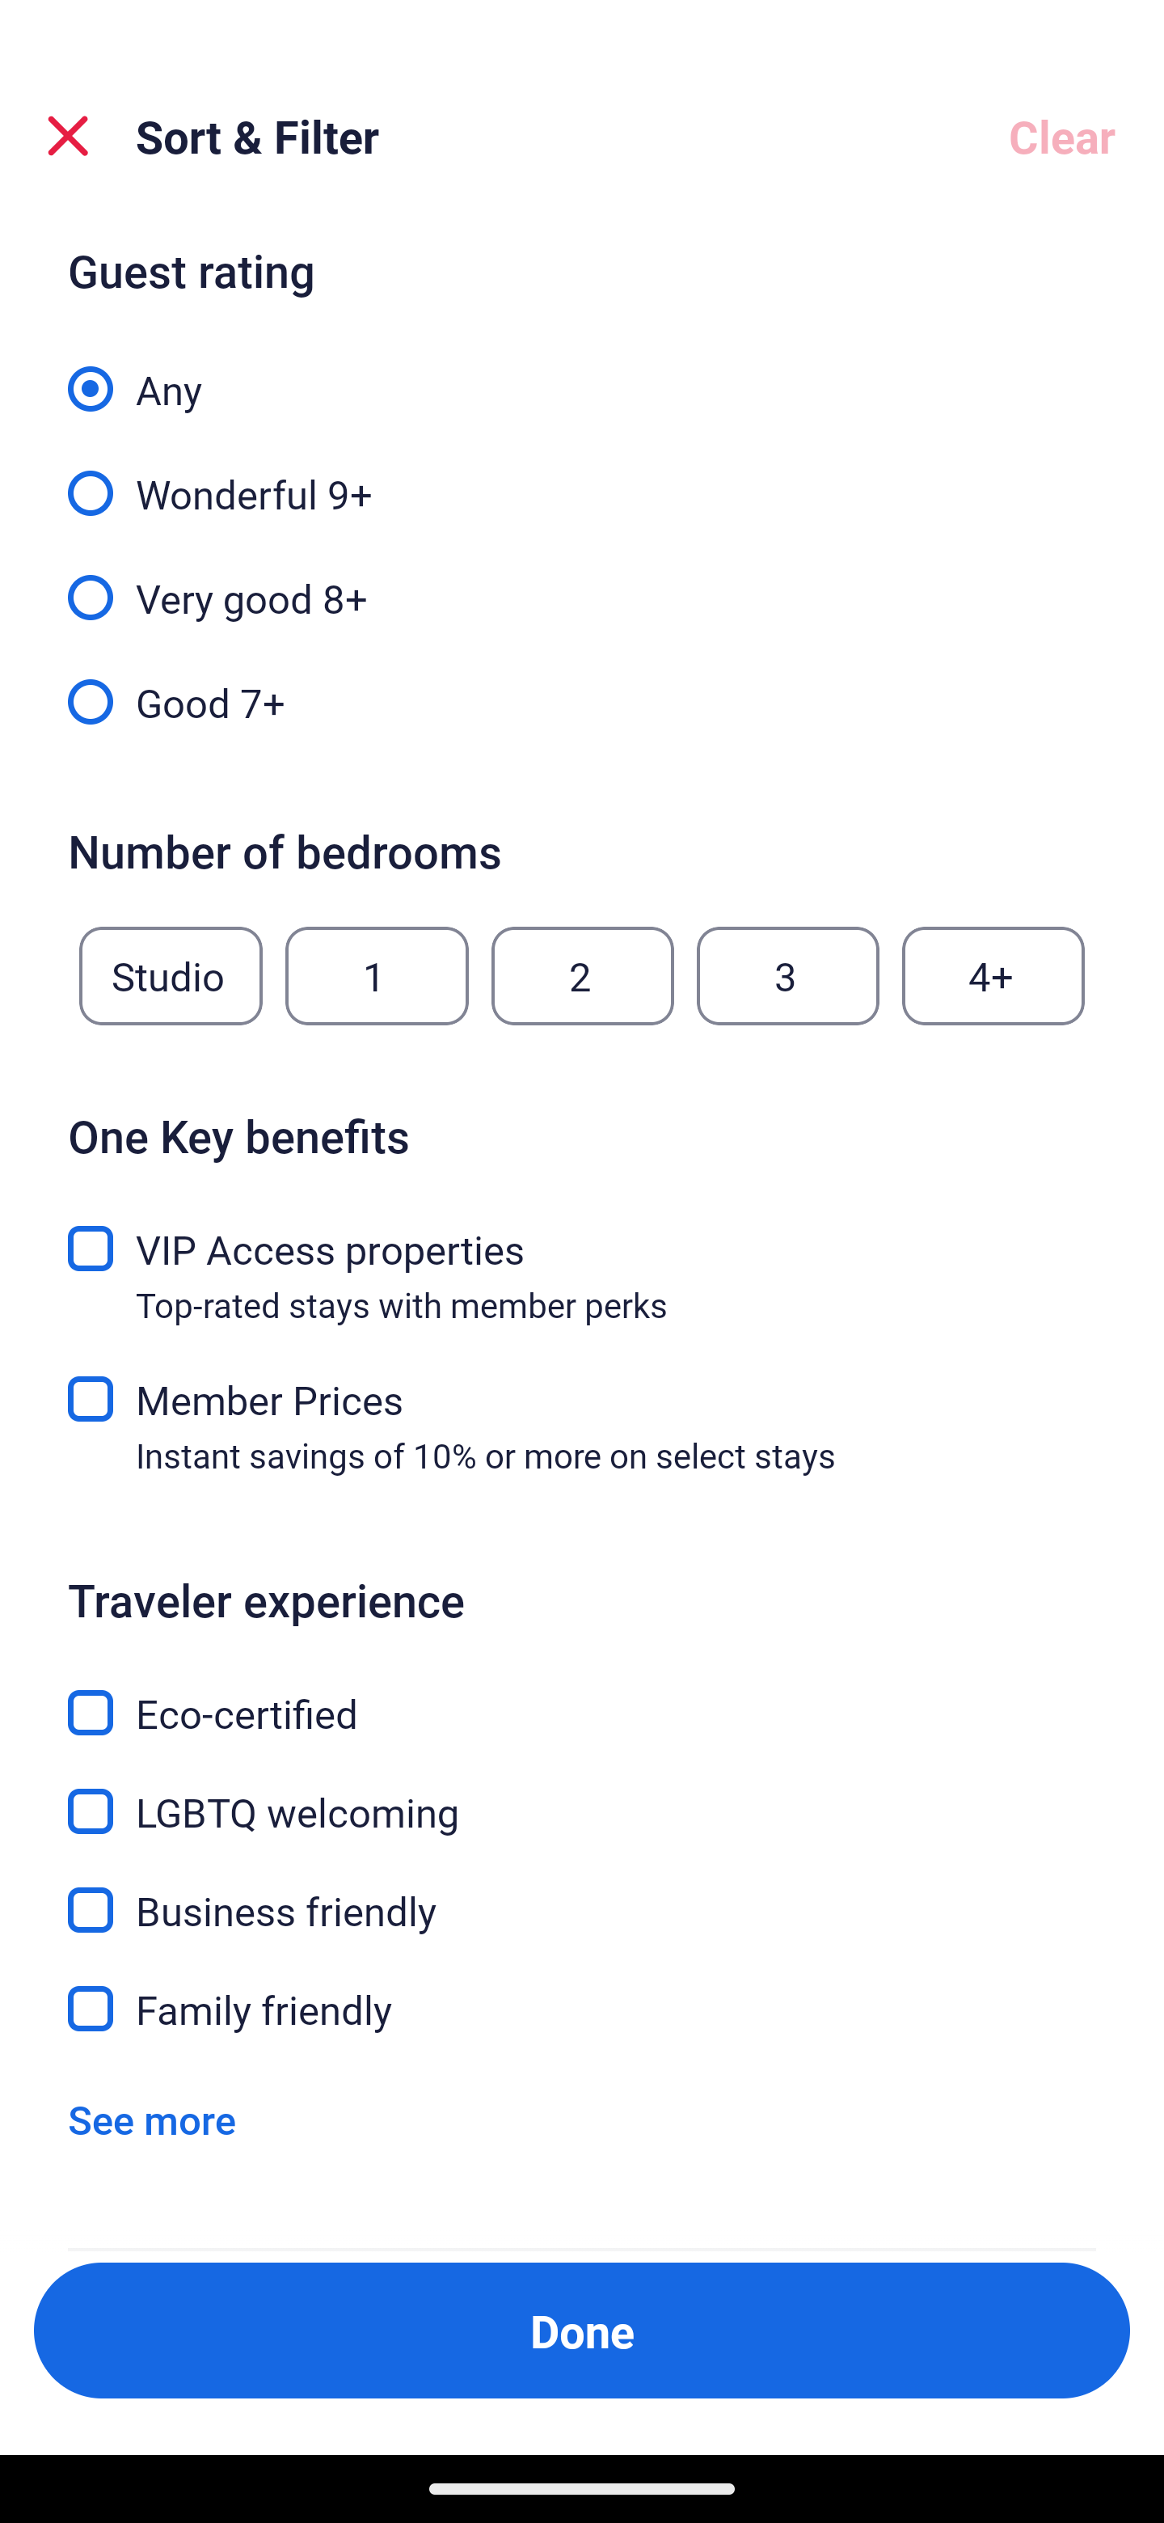  What do you see at coordinates (582, 1693) in the screenshot?
I see `Eco-certified, Eco-certified` at bounding box center [582, 1693].